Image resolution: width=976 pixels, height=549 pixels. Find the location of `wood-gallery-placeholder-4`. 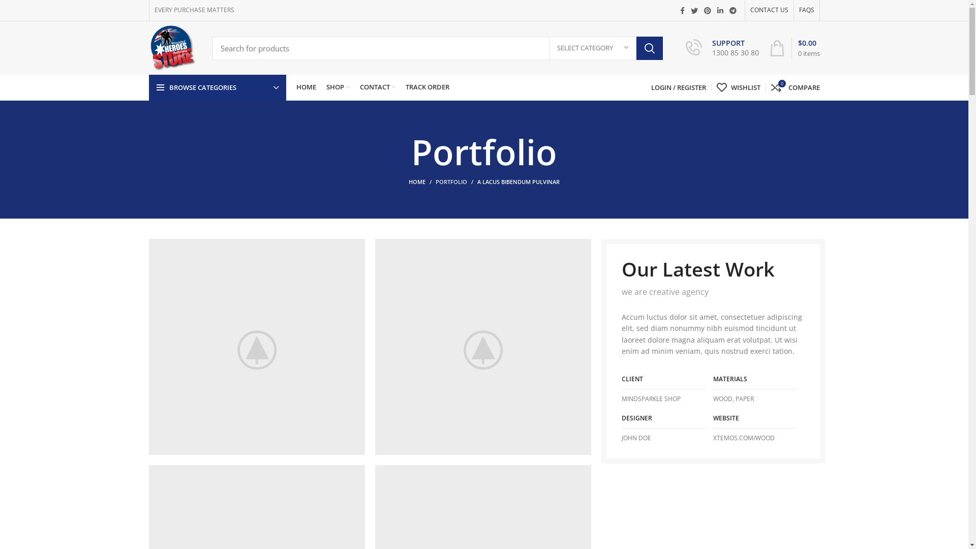

wood-gallery-placeholder-4 is located at coordinates (483, 347).